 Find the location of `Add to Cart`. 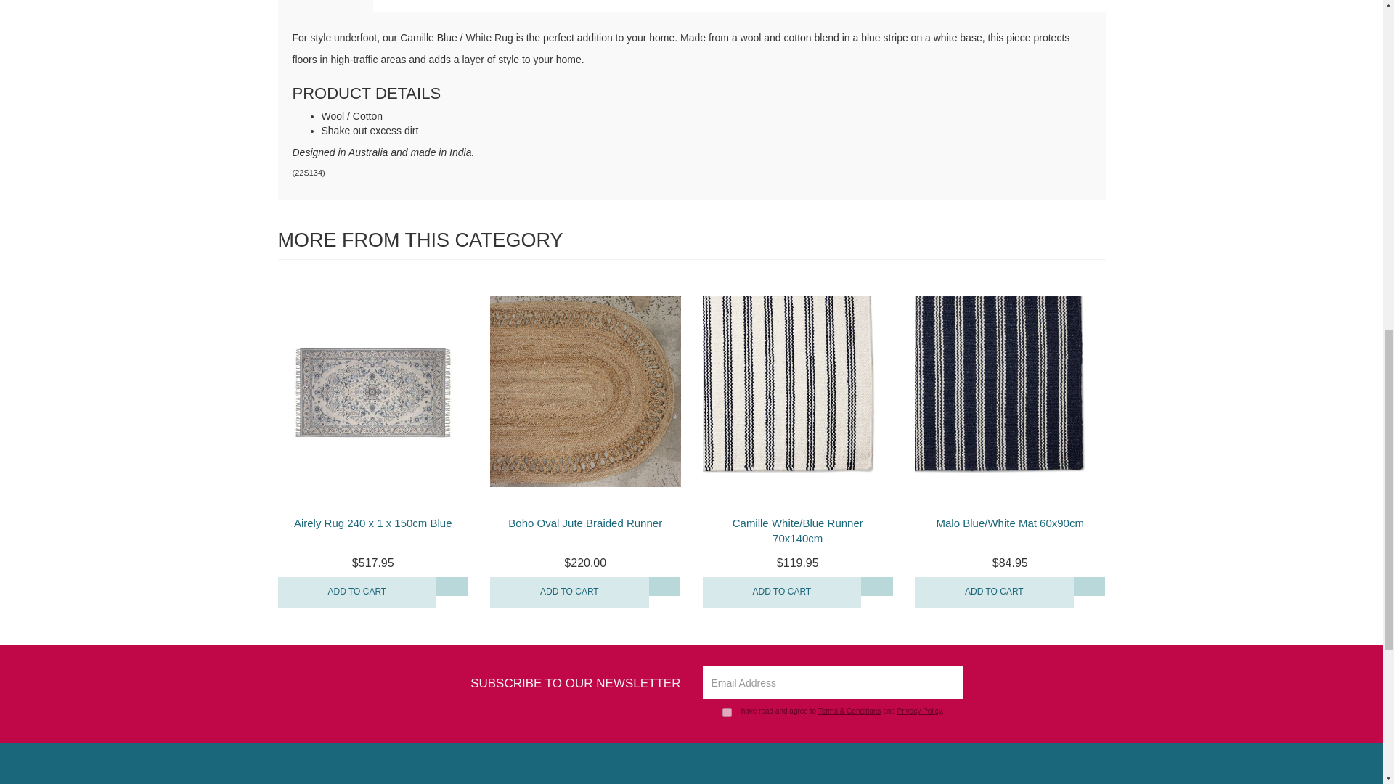

Add to Cart is located at coordinates (569, 592).